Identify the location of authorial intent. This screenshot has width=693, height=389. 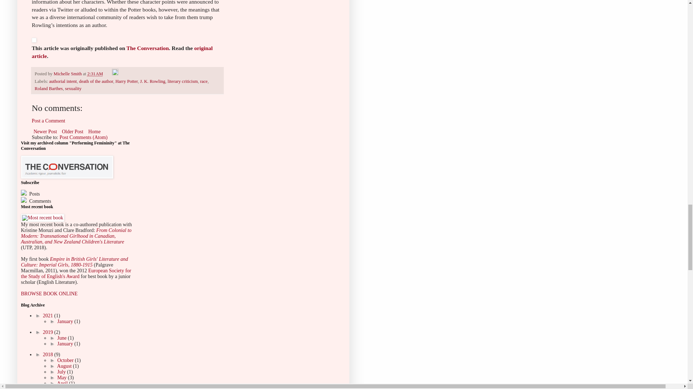
(63, 81).